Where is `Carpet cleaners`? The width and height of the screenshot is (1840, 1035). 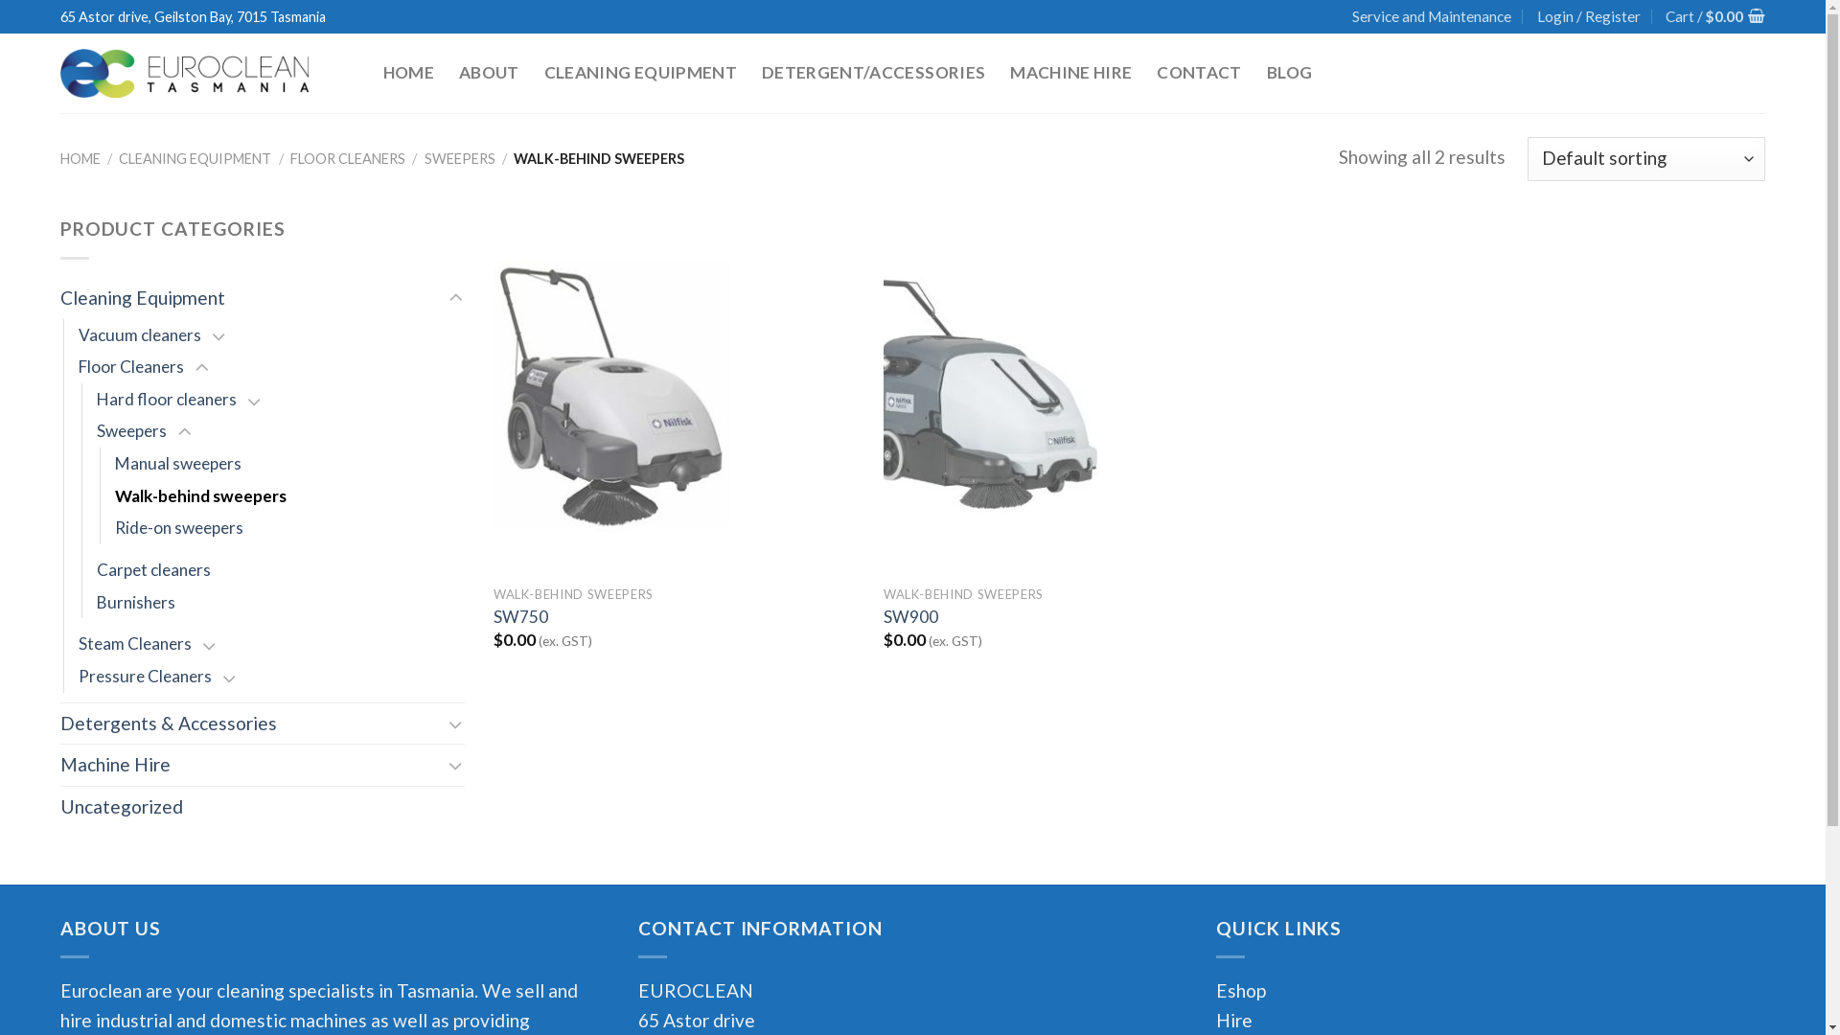
Carpet cleaners is located at coordinates (153, 570).